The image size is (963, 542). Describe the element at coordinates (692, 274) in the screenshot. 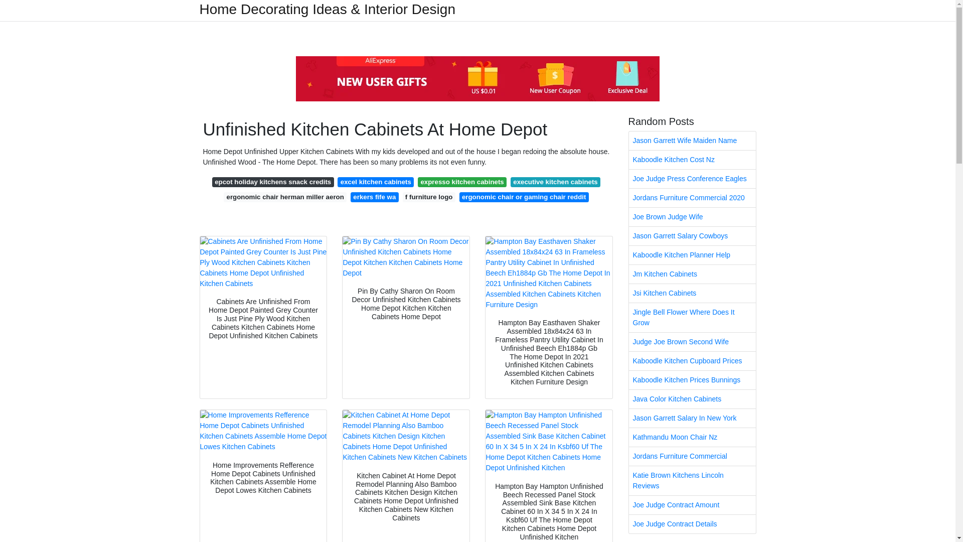

I see `Jm Kitchen Cabinets` at that location.